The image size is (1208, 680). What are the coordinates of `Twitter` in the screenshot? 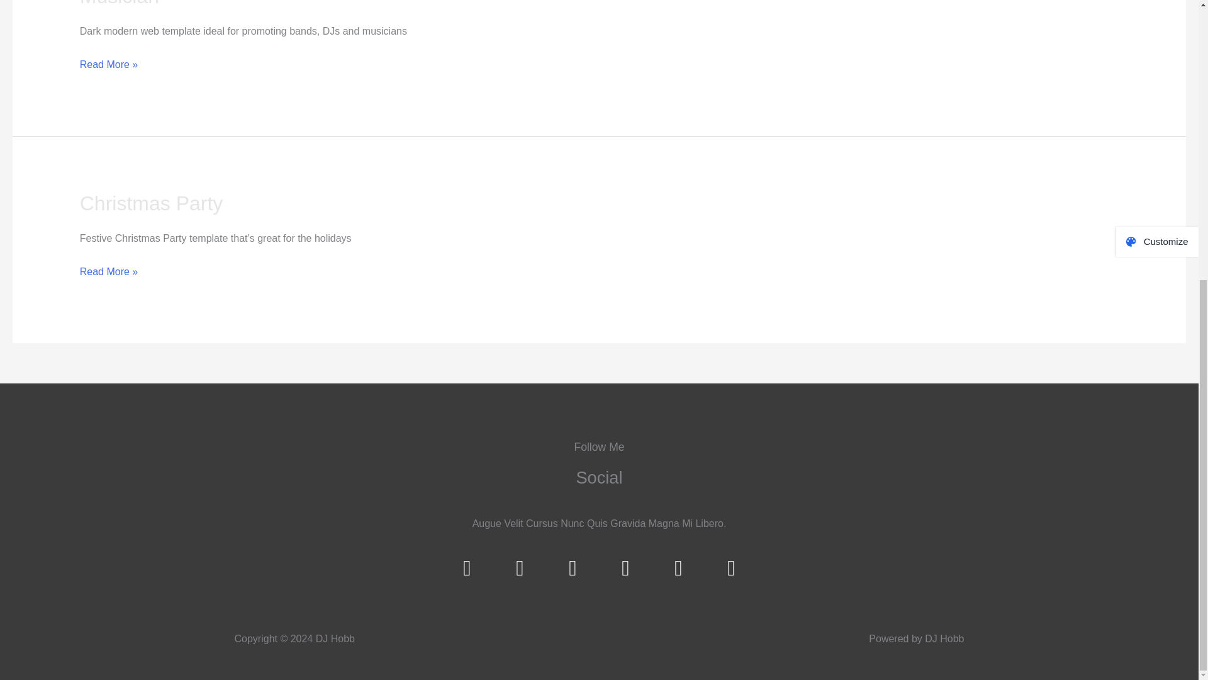 It's located at (520, 568).